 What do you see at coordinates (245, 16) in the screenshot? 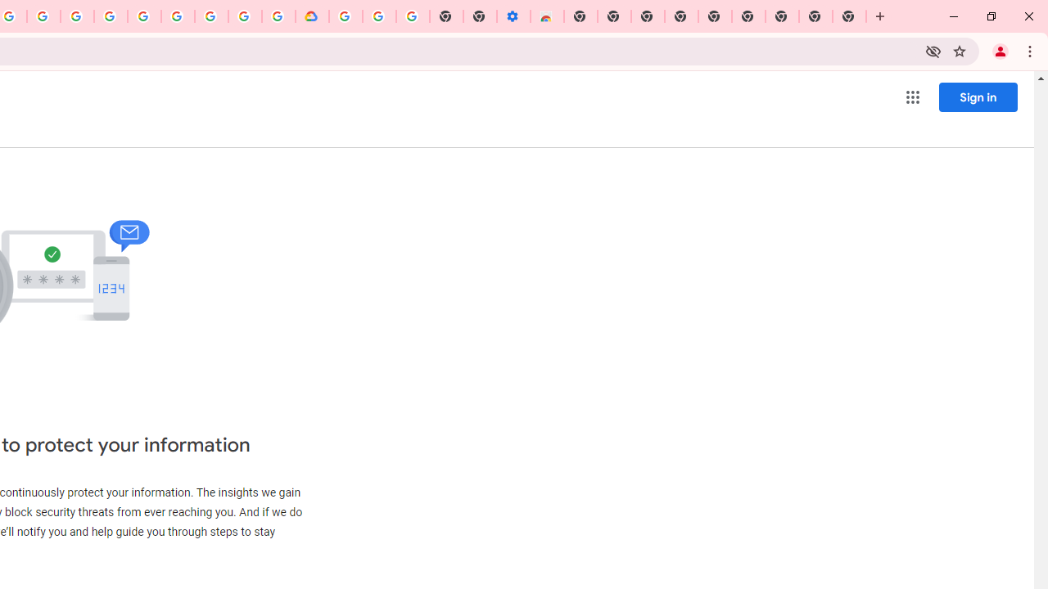
I see `Create your Google Account` at bounding box center [245, 16].